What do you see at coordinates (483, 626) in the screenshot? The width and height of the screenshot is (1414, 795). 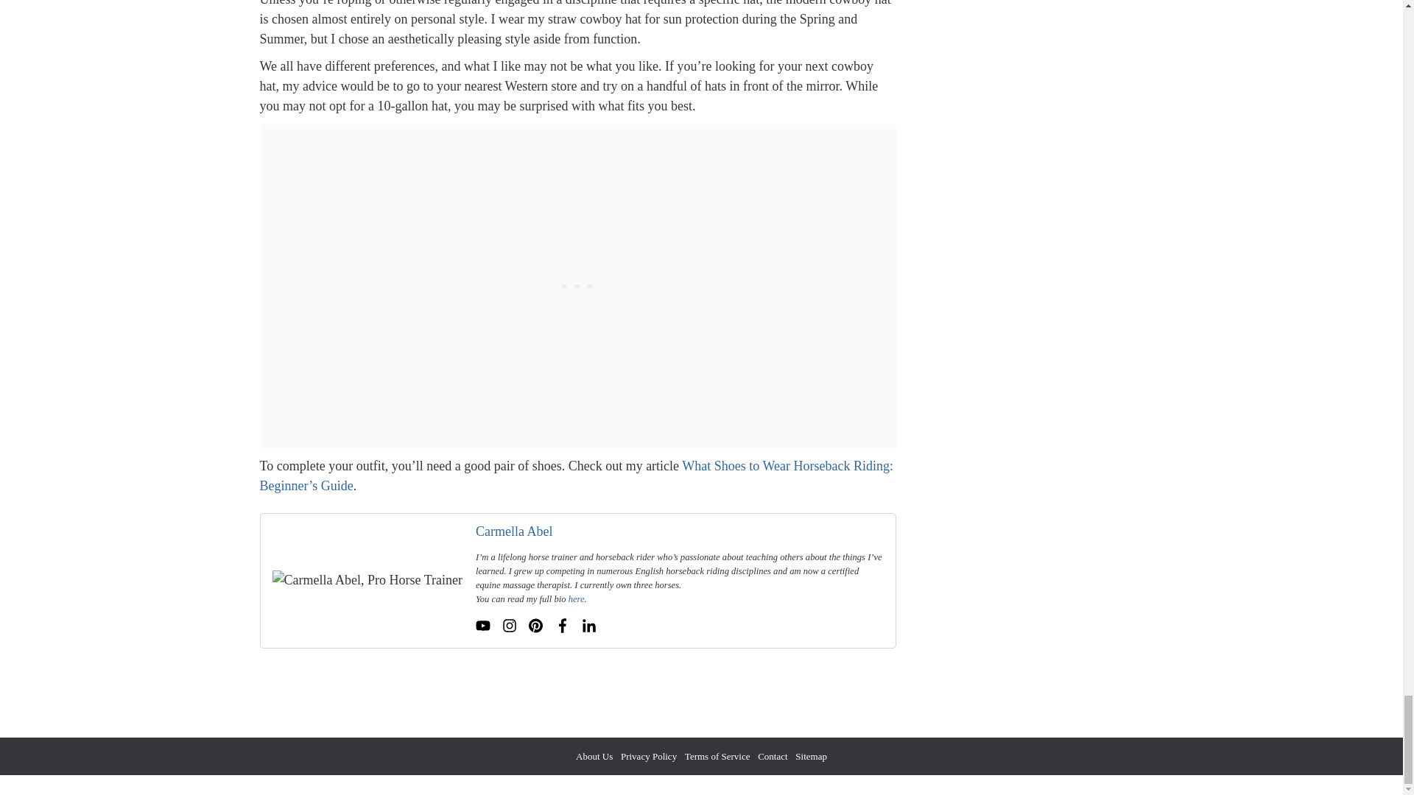 I see `Youtube` at bounding box center [483, 626].